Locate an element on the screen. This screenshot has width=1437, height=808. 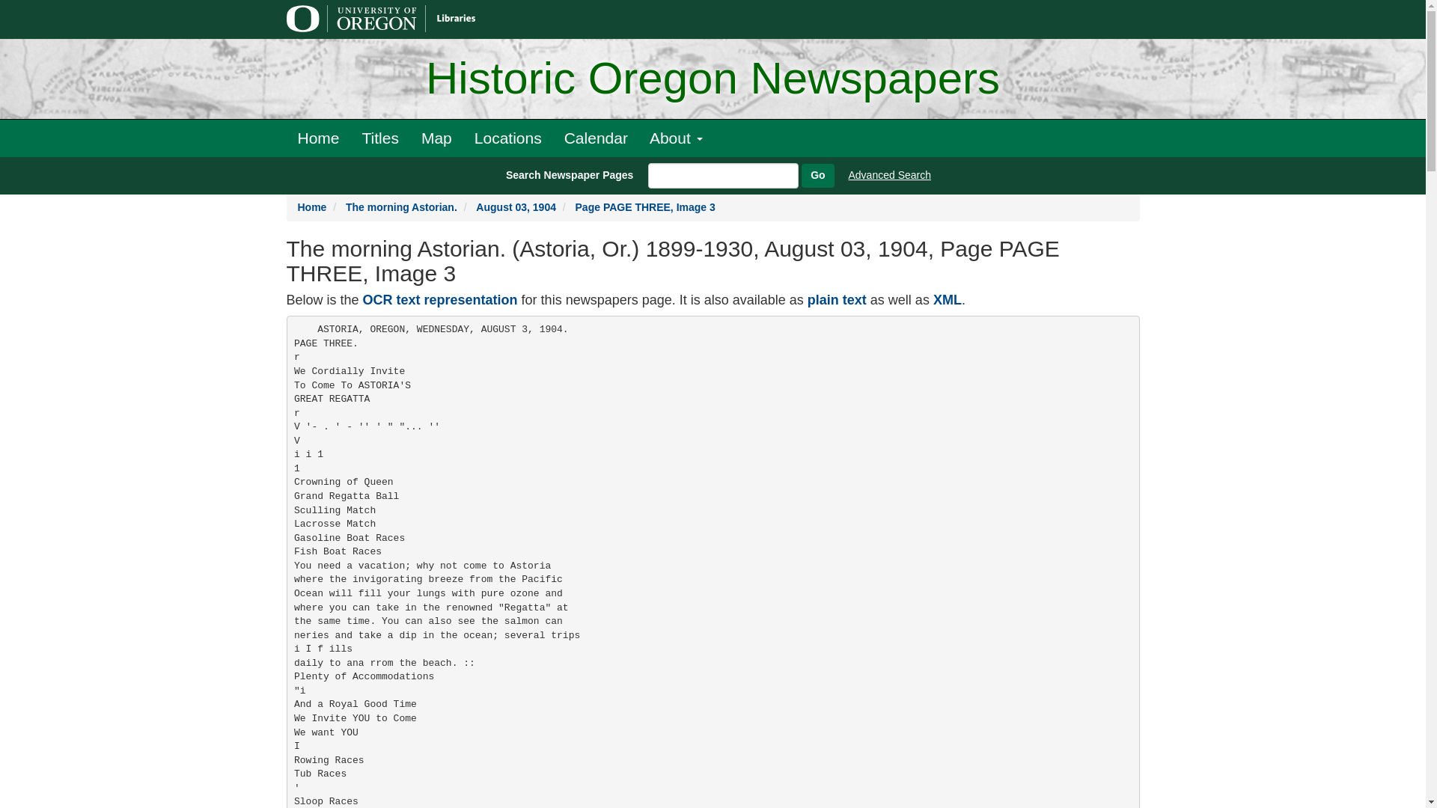
The morning Astorian. is located at coordinates (401, 206).